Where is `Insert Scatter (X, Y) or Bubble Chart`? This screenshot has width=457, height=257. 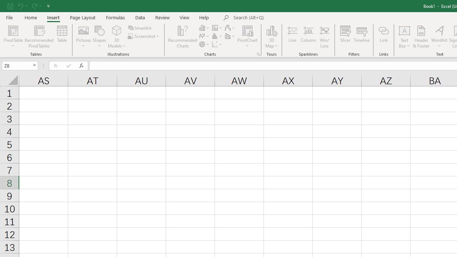 Insert Scatter (X, Y) or Bubble Chart is located at coordinates (217, 44).